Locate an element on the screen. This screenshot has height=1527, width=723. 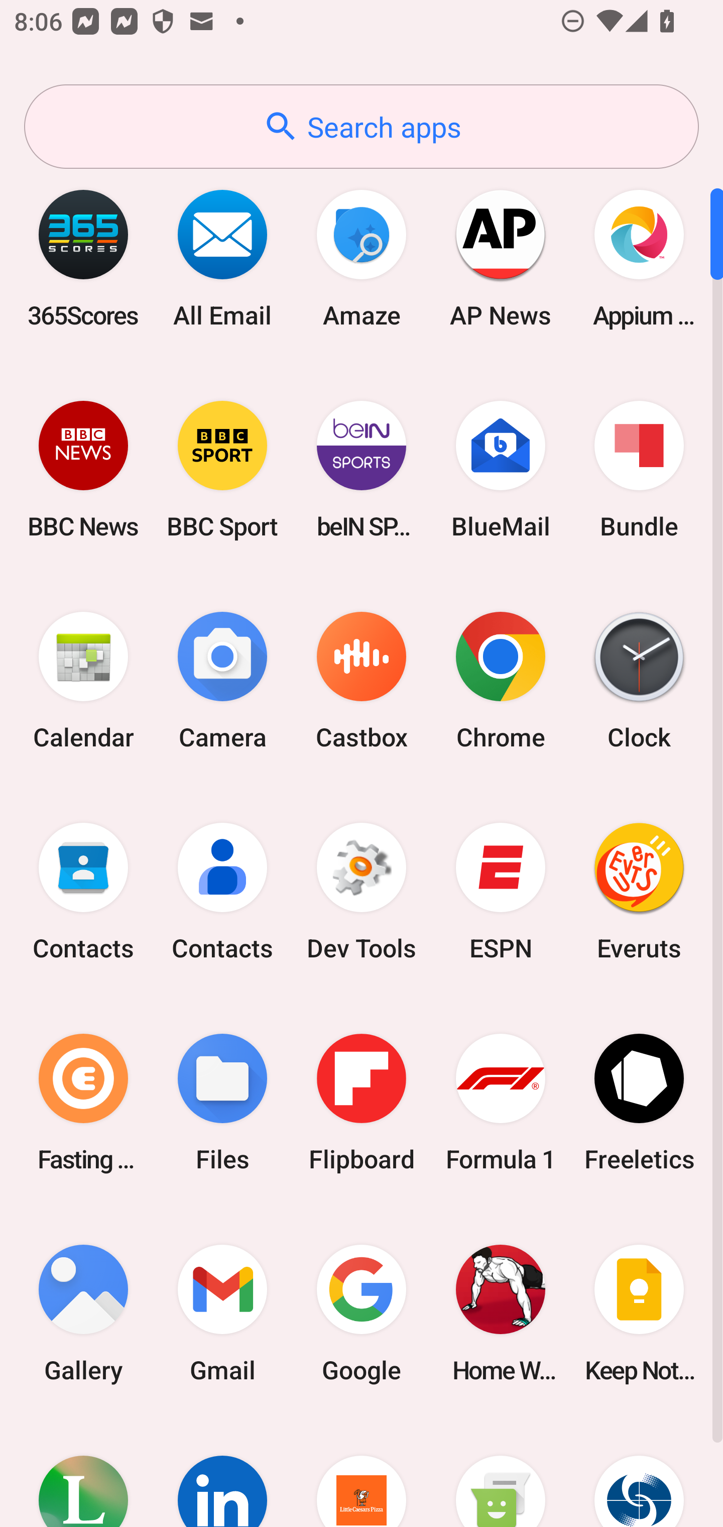
Castbox is located at coordinates (361, 681).